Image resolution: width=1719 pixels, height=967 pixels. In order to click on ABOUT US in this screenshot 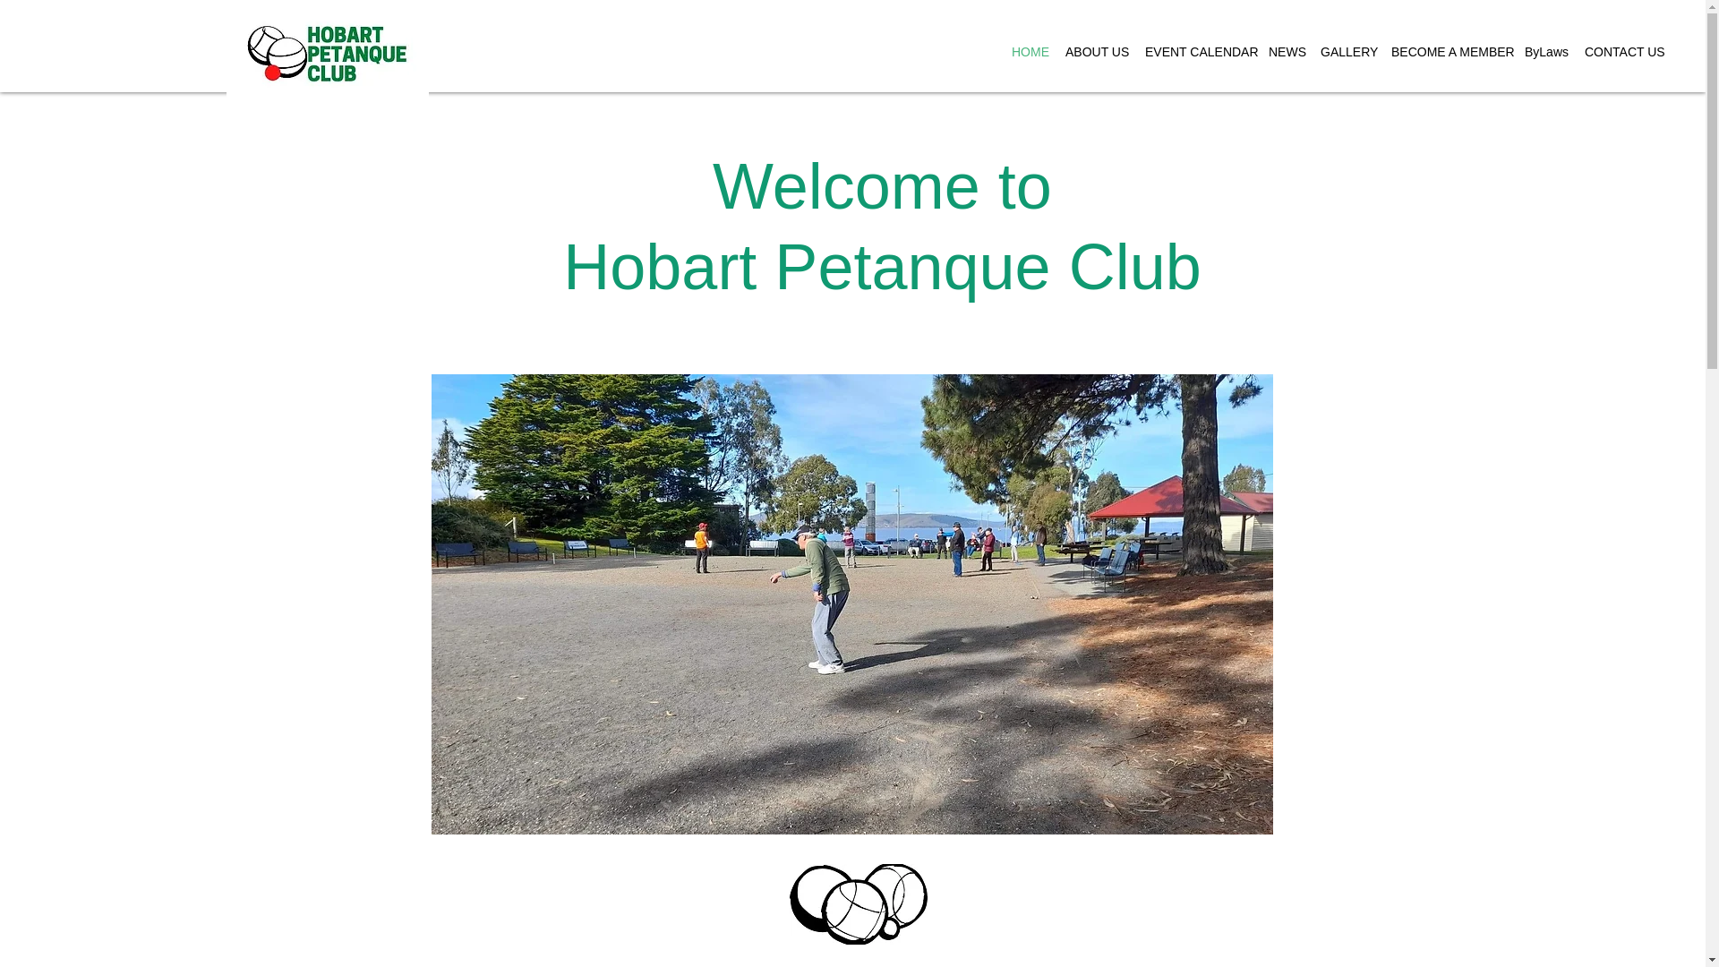, I will do `click(1096, 52)`.